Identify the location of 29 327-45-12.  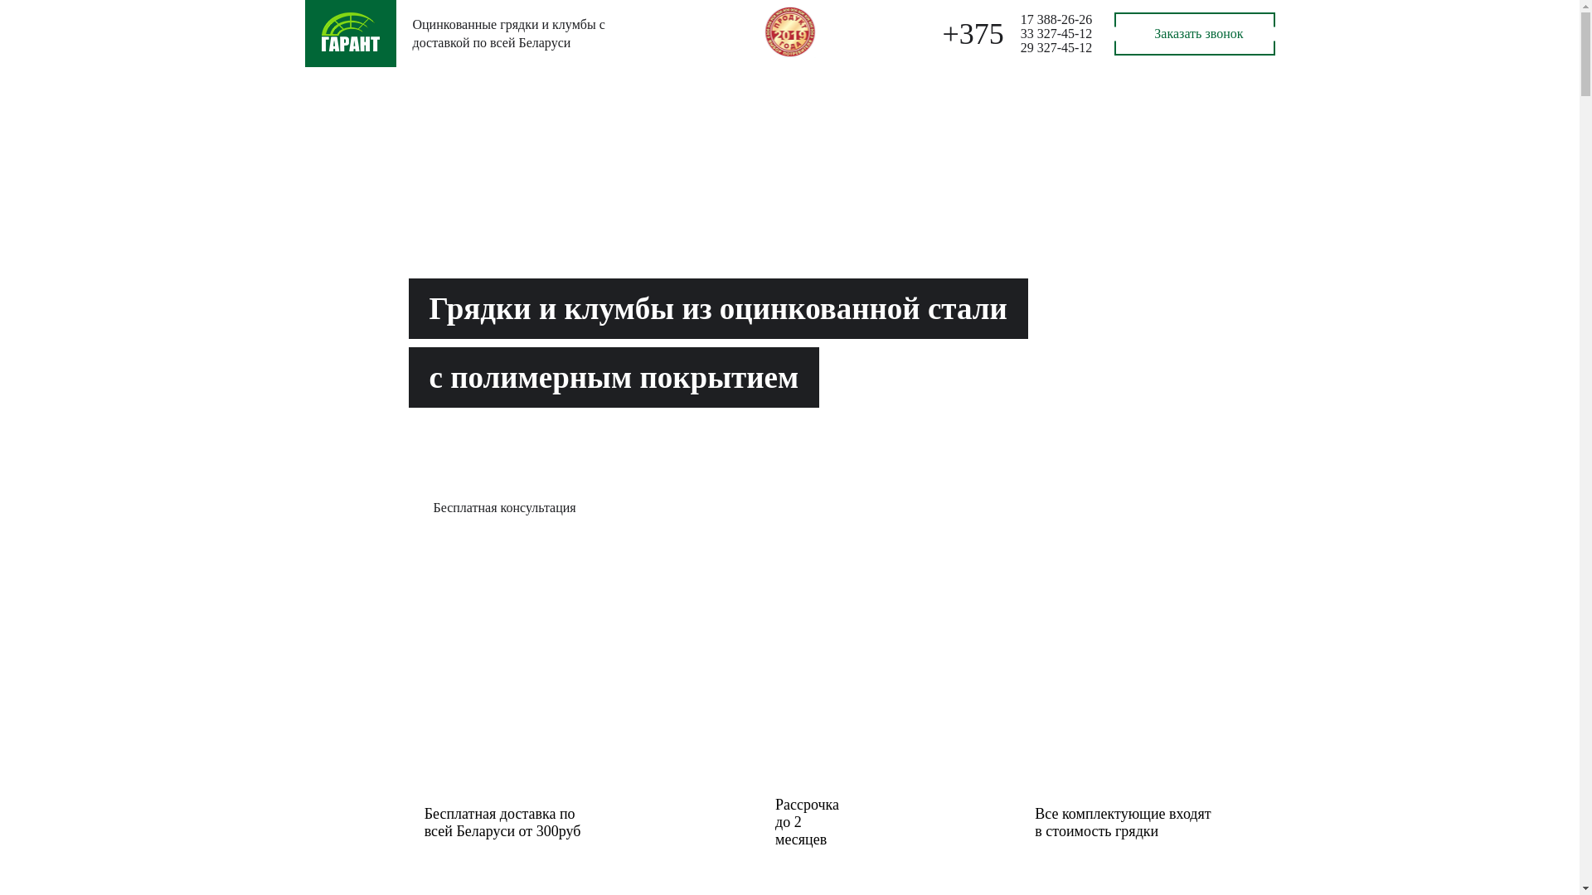
(1056, 48).